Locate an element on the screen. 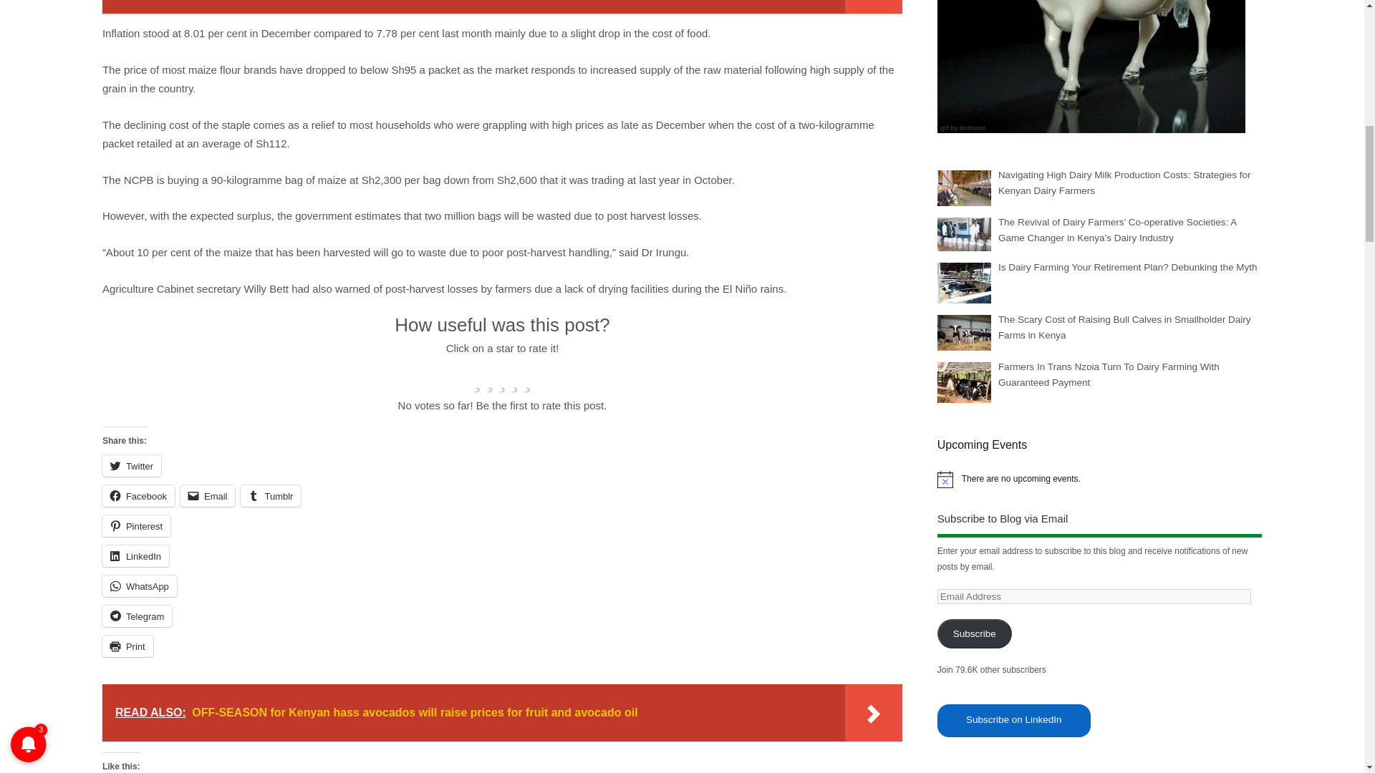 Image resolution: width=1375 pixels, height=773 pixels. Click to share on Facebook is located at coordinates (137, 496).